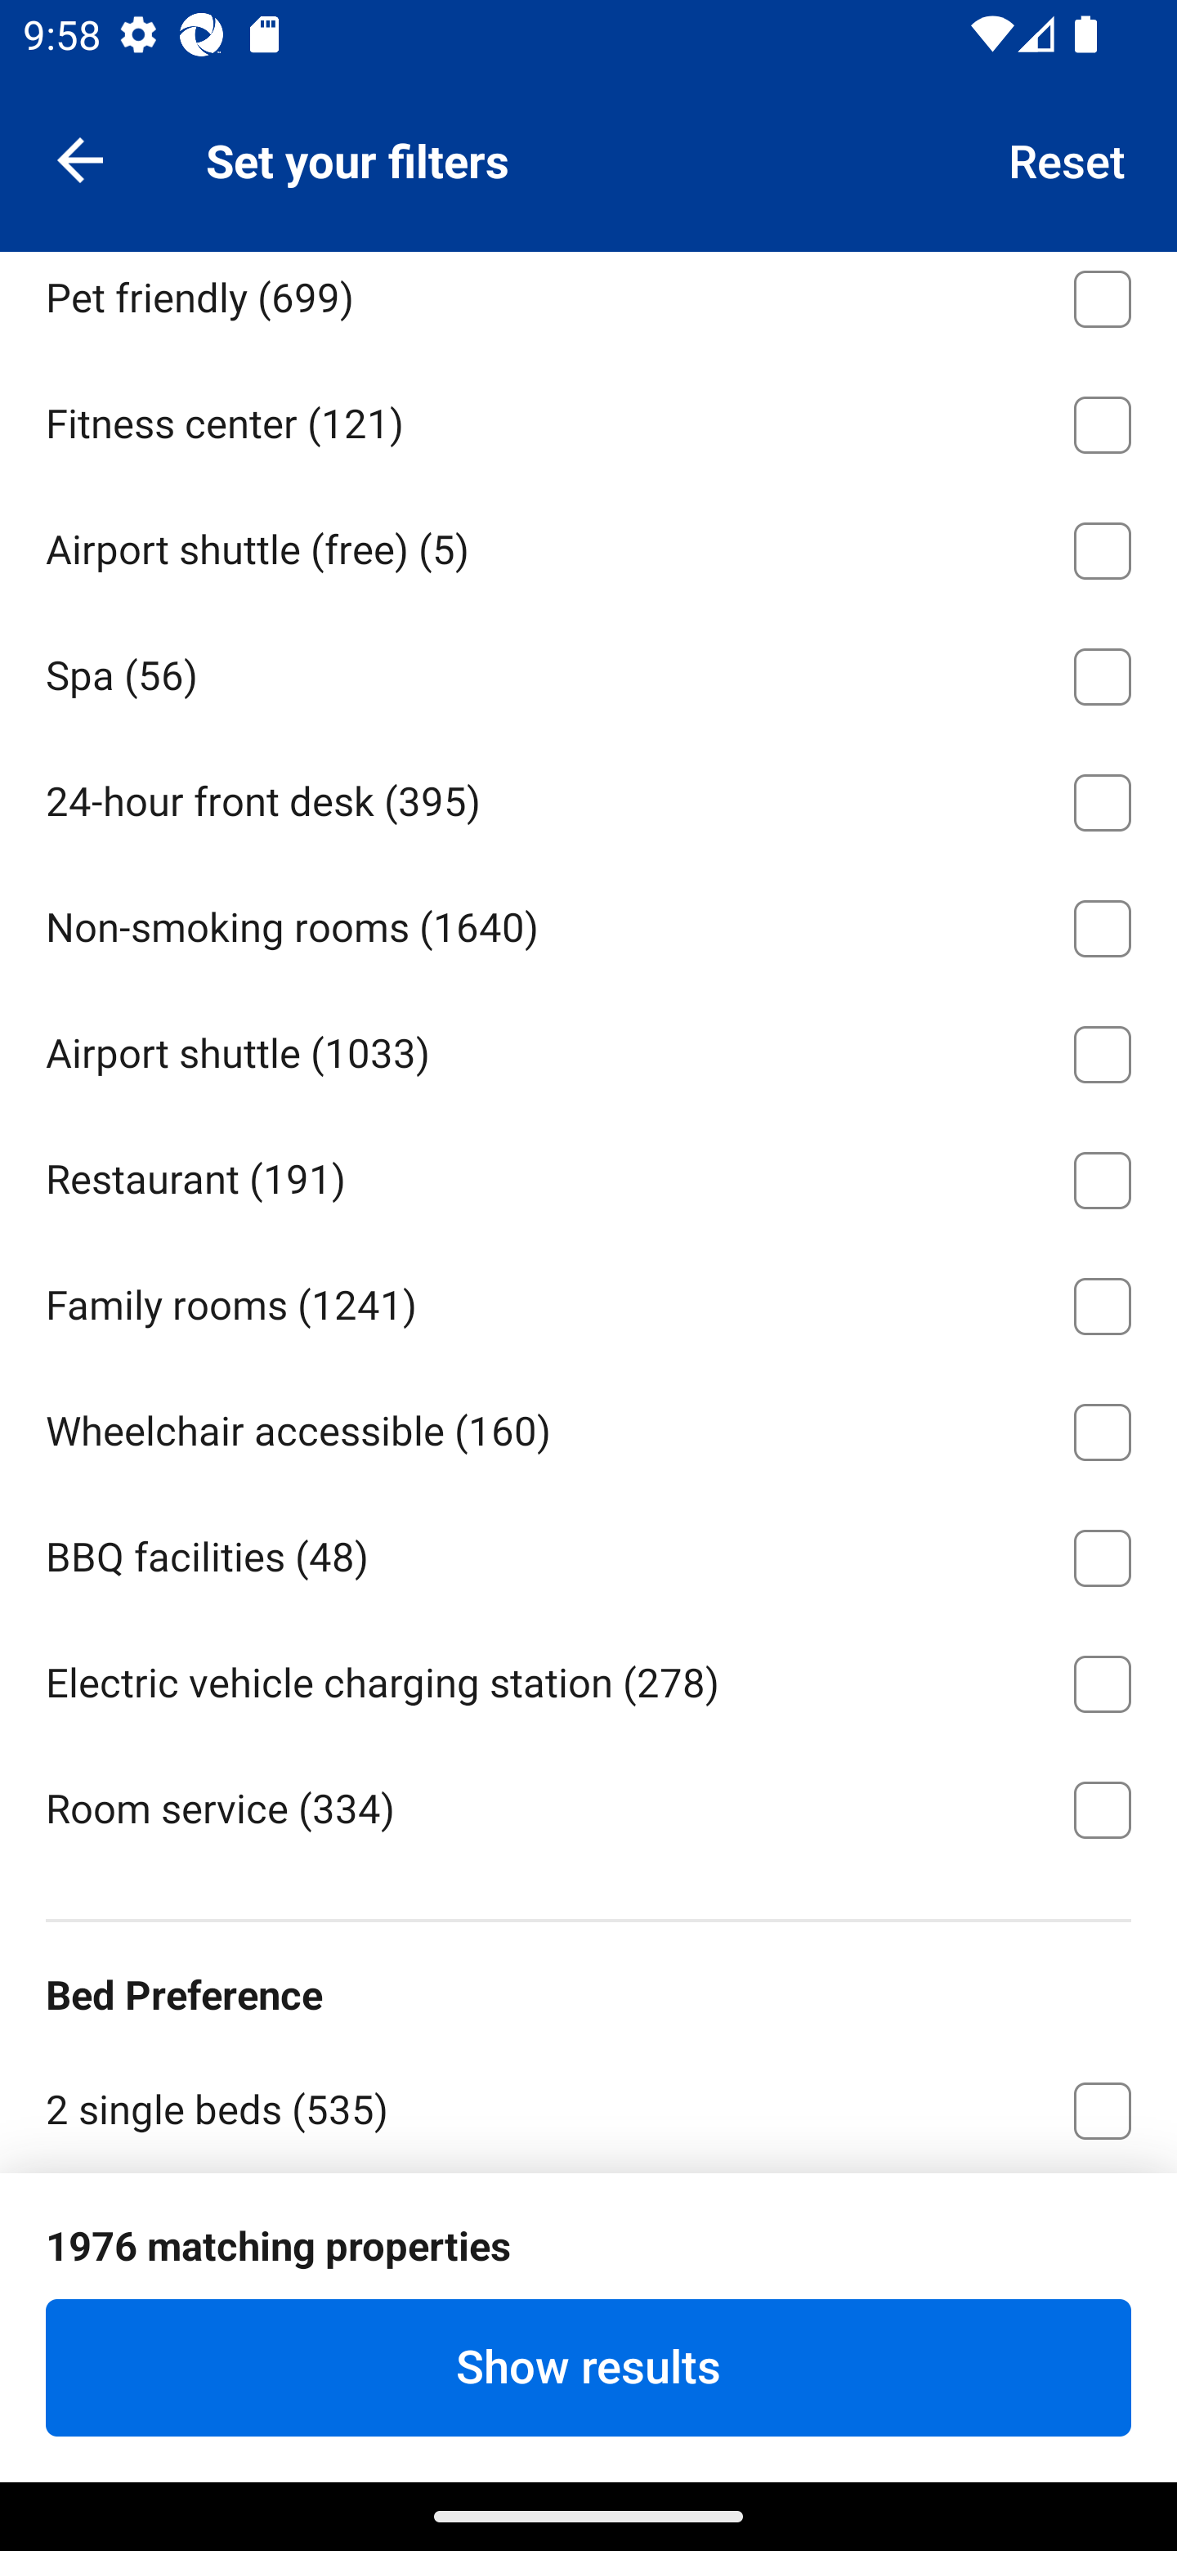 The width and height of the screenshot is (1177, 2551). Describe the element at coordinates (80, 159) in the screenshot. I see `Navigate up` at that location.